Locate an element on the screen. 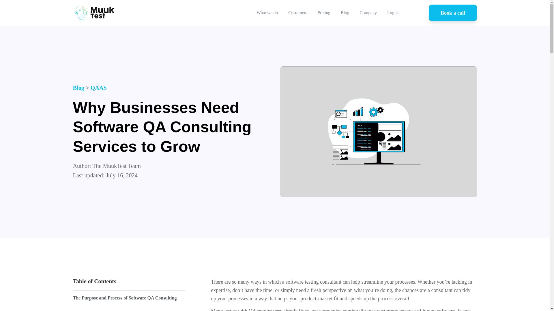 The height and width of the screenshot is (311, 554). Company is located at coordinates (368, 13).